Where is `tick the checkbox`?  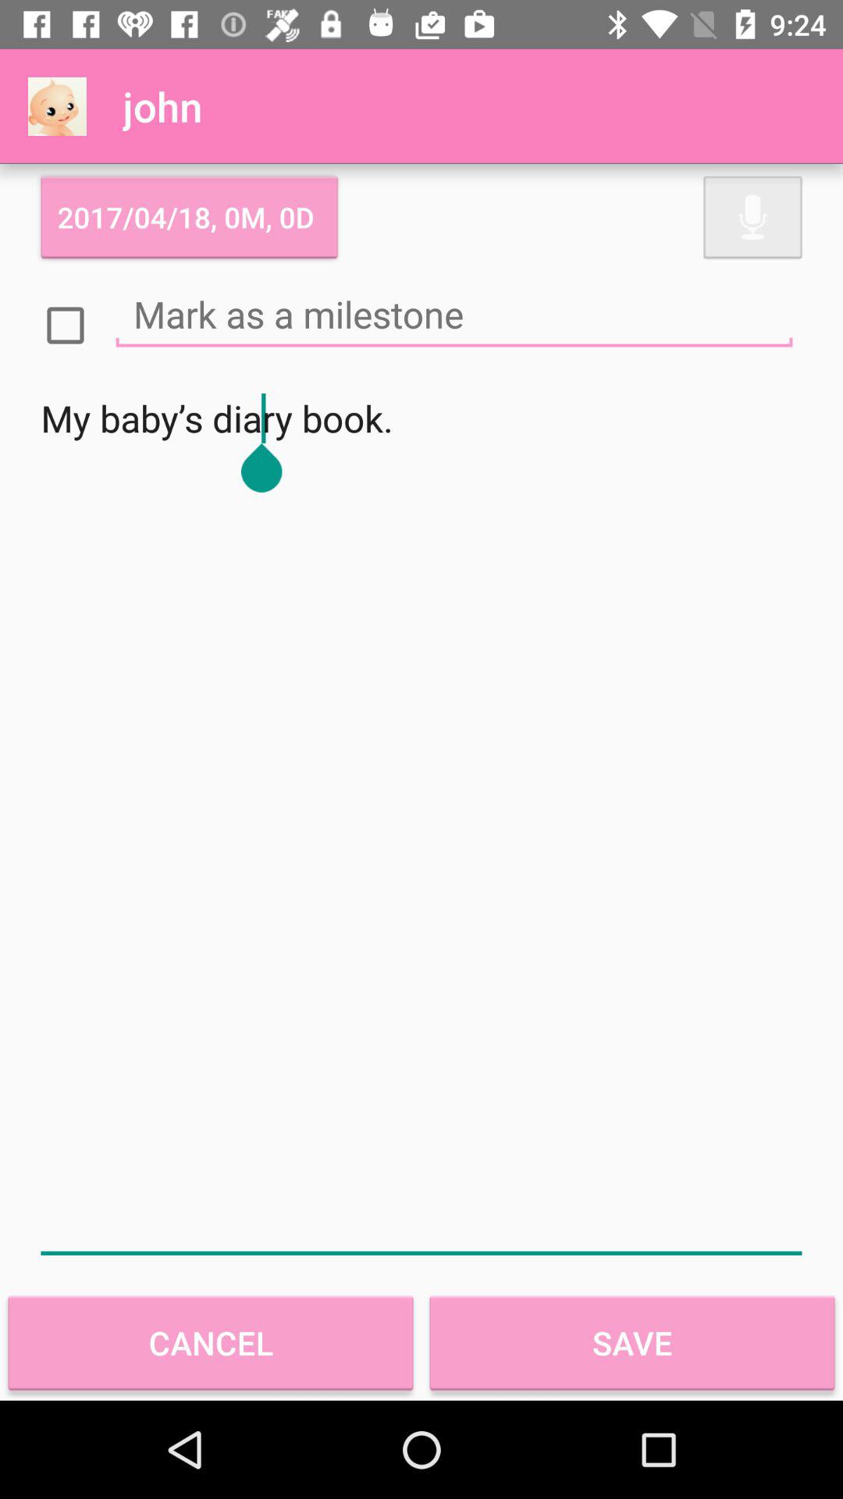 tick the checkbox is located at coordinates (66, 326).